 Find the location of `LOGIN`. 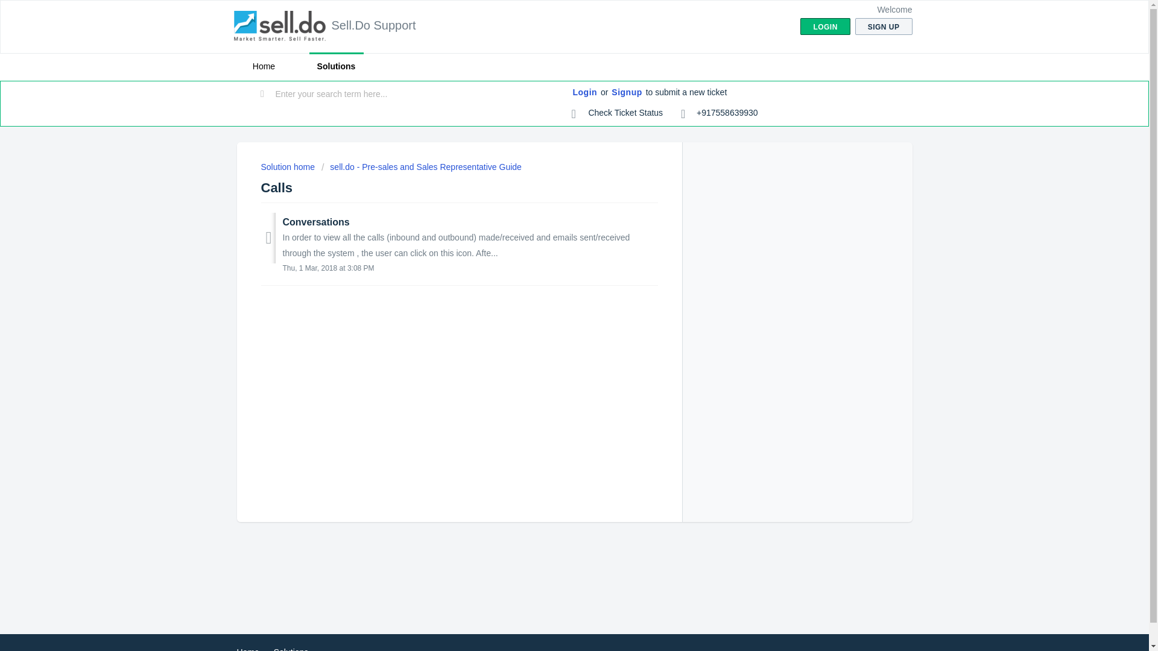

LOGIN is located at coordinates (825, 27).